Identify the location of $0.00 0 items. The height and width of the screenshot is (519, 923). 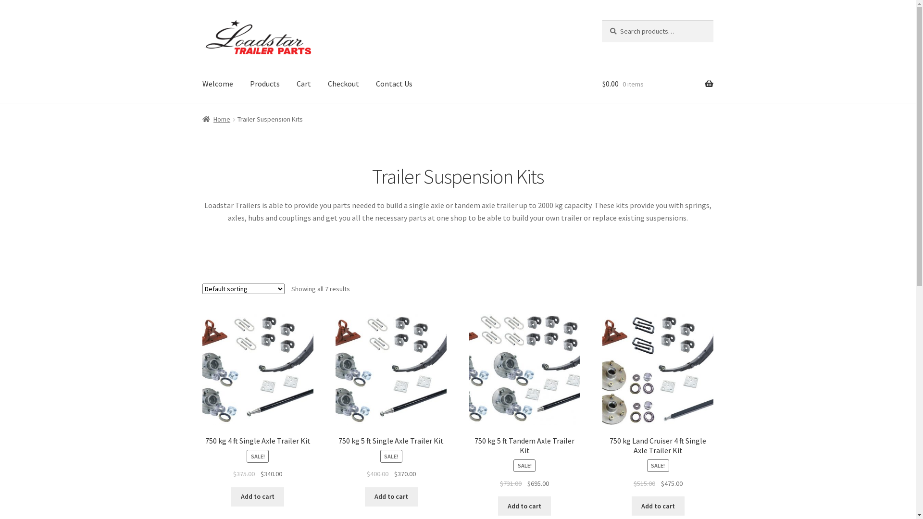
(658, 84).